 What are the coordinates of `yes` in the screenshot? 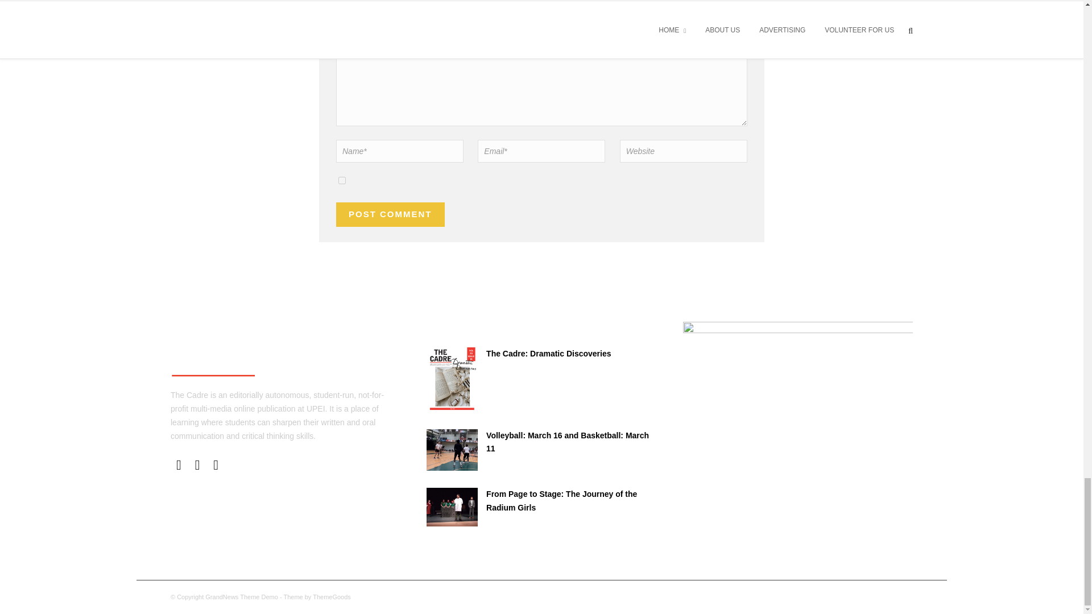 It's located at (342, 181).